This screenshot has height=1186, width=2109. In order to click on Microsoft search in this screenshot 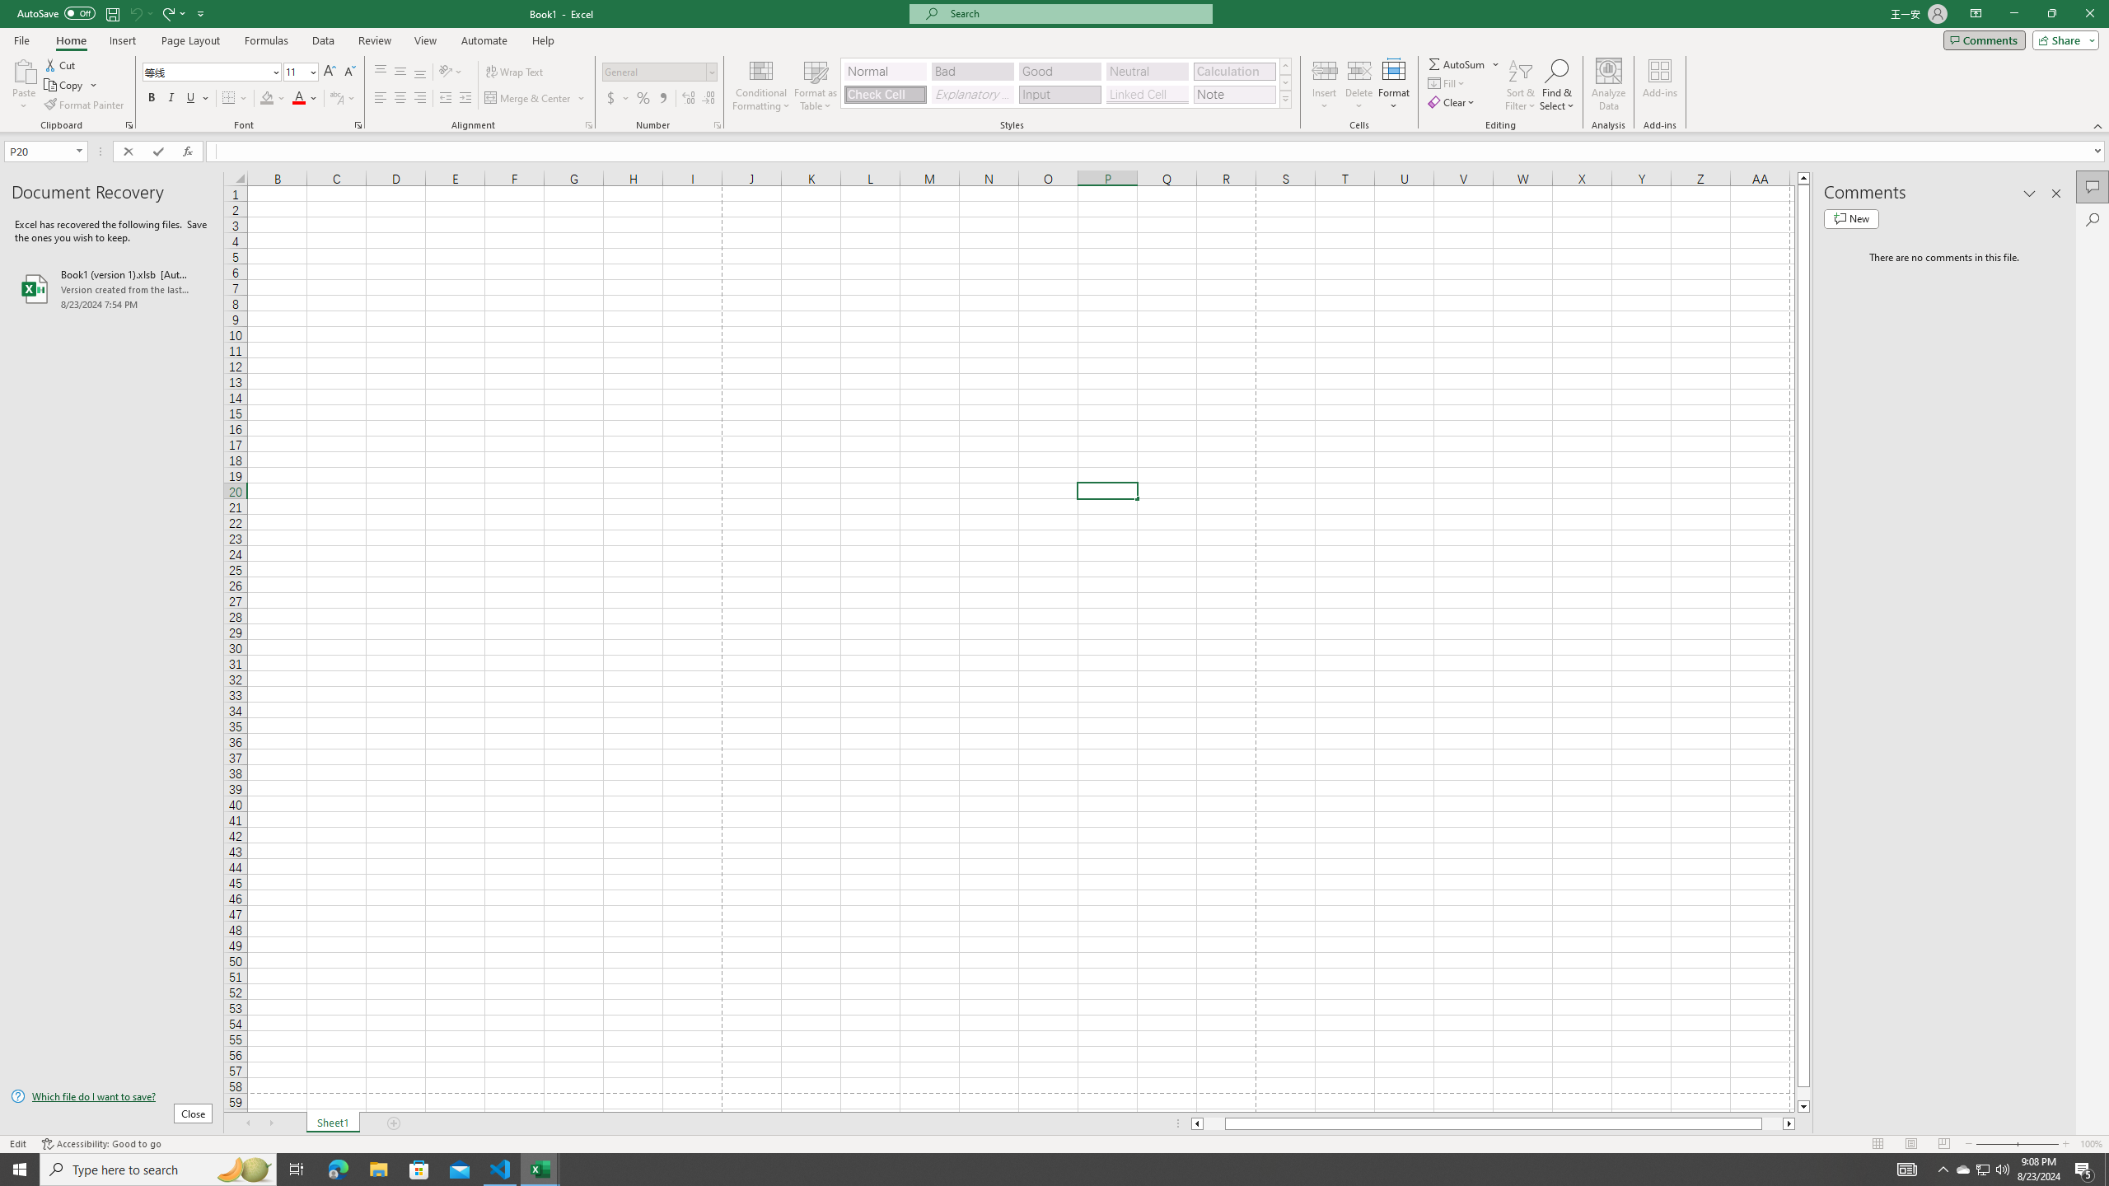, I will do `click(1076, 13)`.